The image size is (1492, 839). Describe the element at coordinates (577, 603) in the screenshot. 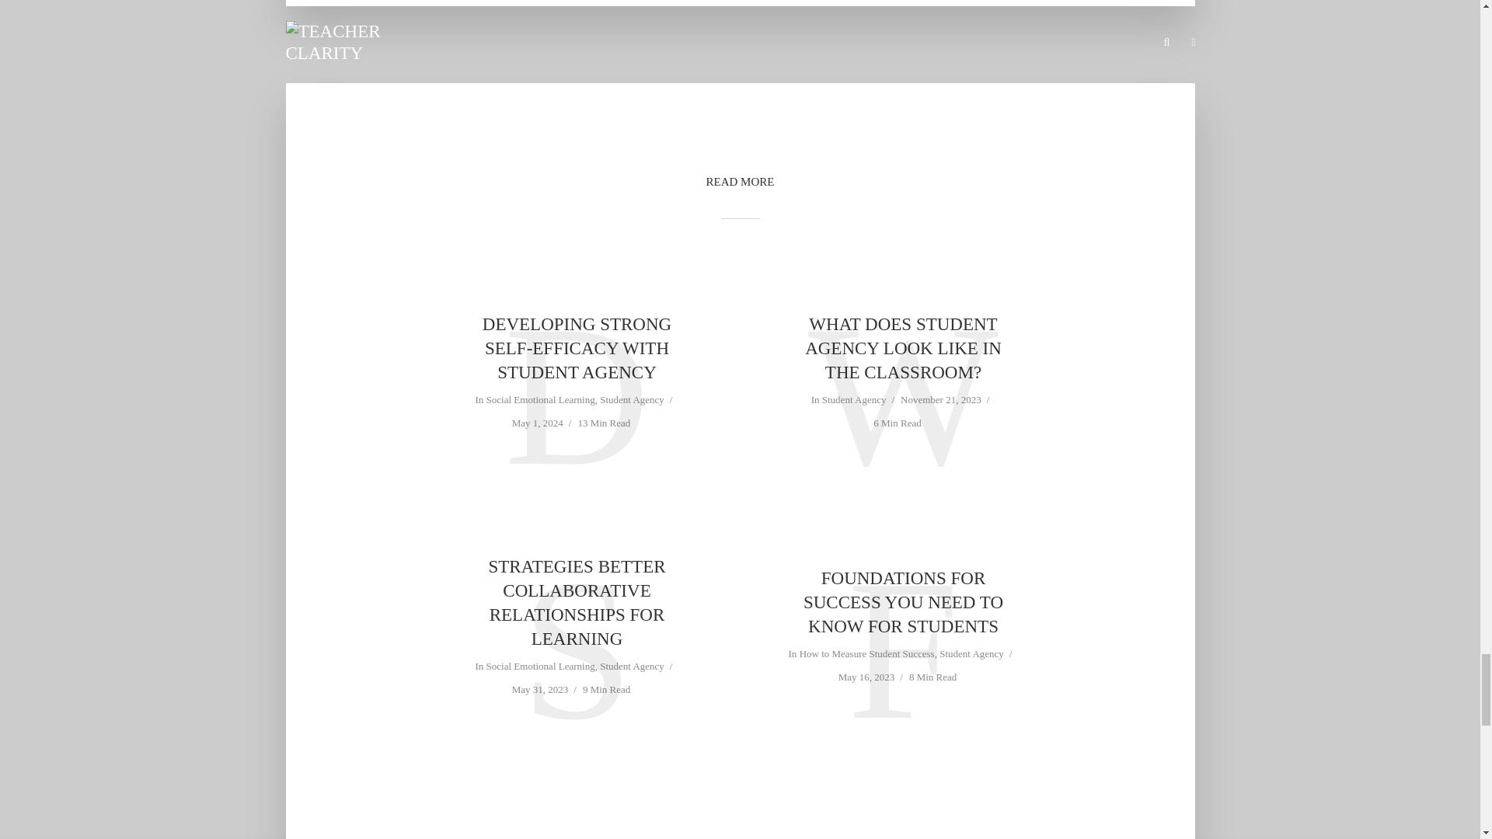

I see `STRATEGIES BETTER COLLABORATIVE RELATIONSHIPS FOR LEARNING` at that location.